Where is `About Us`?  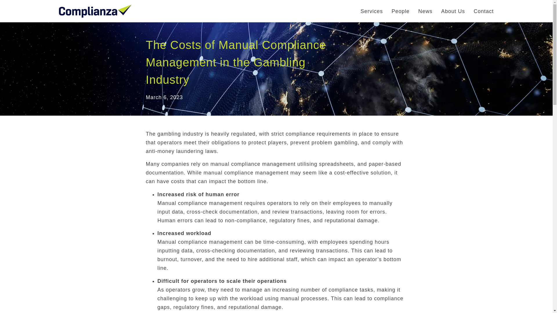 About Us is located at coordinates (453, 11).